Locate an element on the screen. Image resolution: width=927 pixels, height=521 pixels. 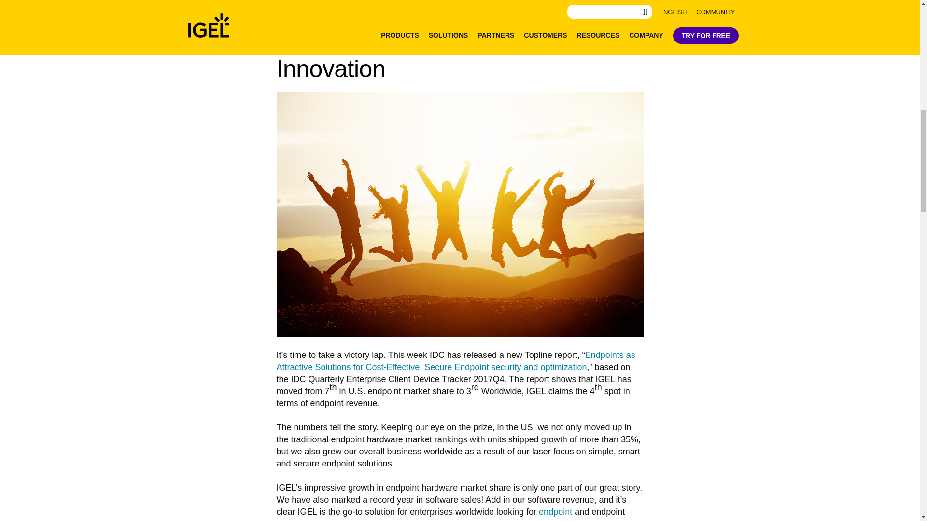
Endpoints is located at coordinates (555, 511).